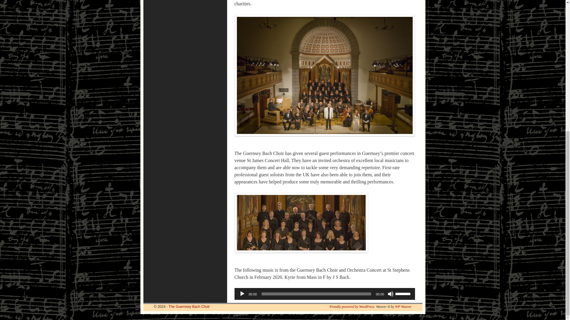 Image resolution: width=570 pixels, height=320 pixels. Describe the element at coordinates (242, 294) in the screenshot. I see `Play` at that location.